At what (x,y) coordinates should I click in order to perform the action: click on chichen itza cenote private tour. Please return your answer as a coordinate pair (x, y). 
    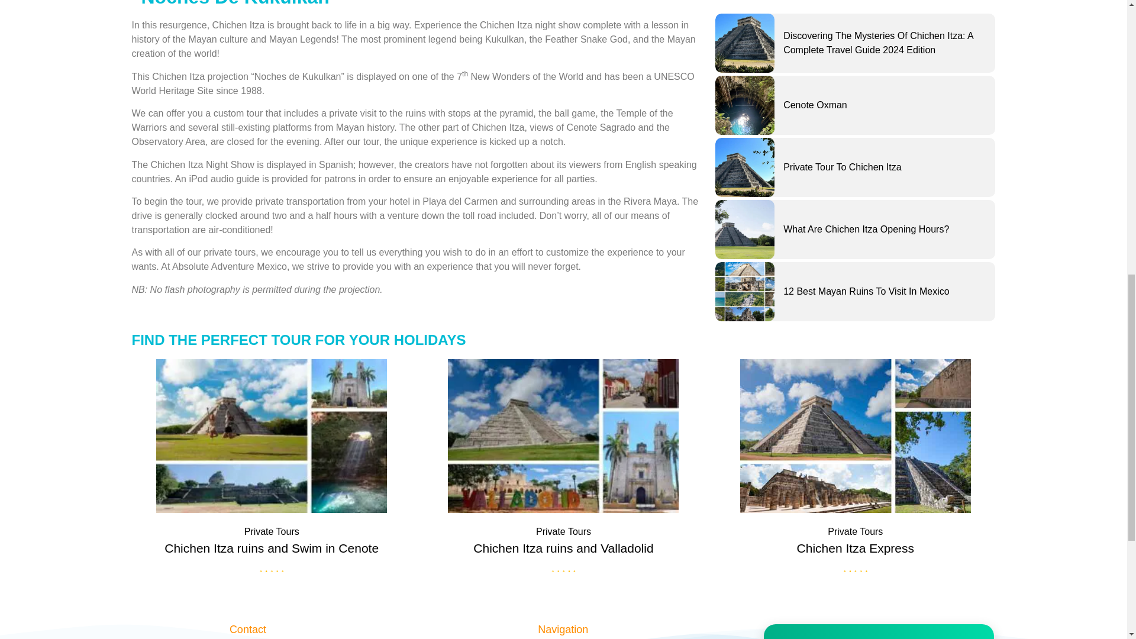
    Looking at the image, I should click on (271, 435).